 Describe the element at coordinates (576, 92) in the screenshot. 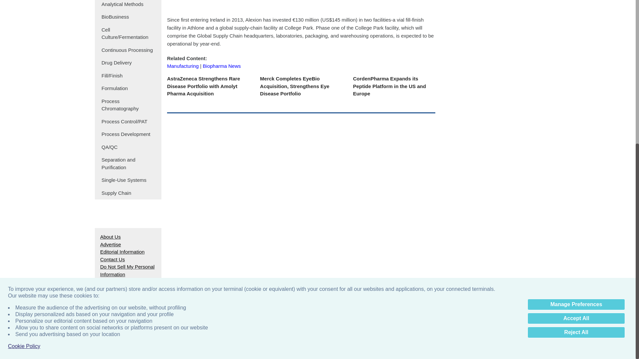

I see `Reject All` at that location.